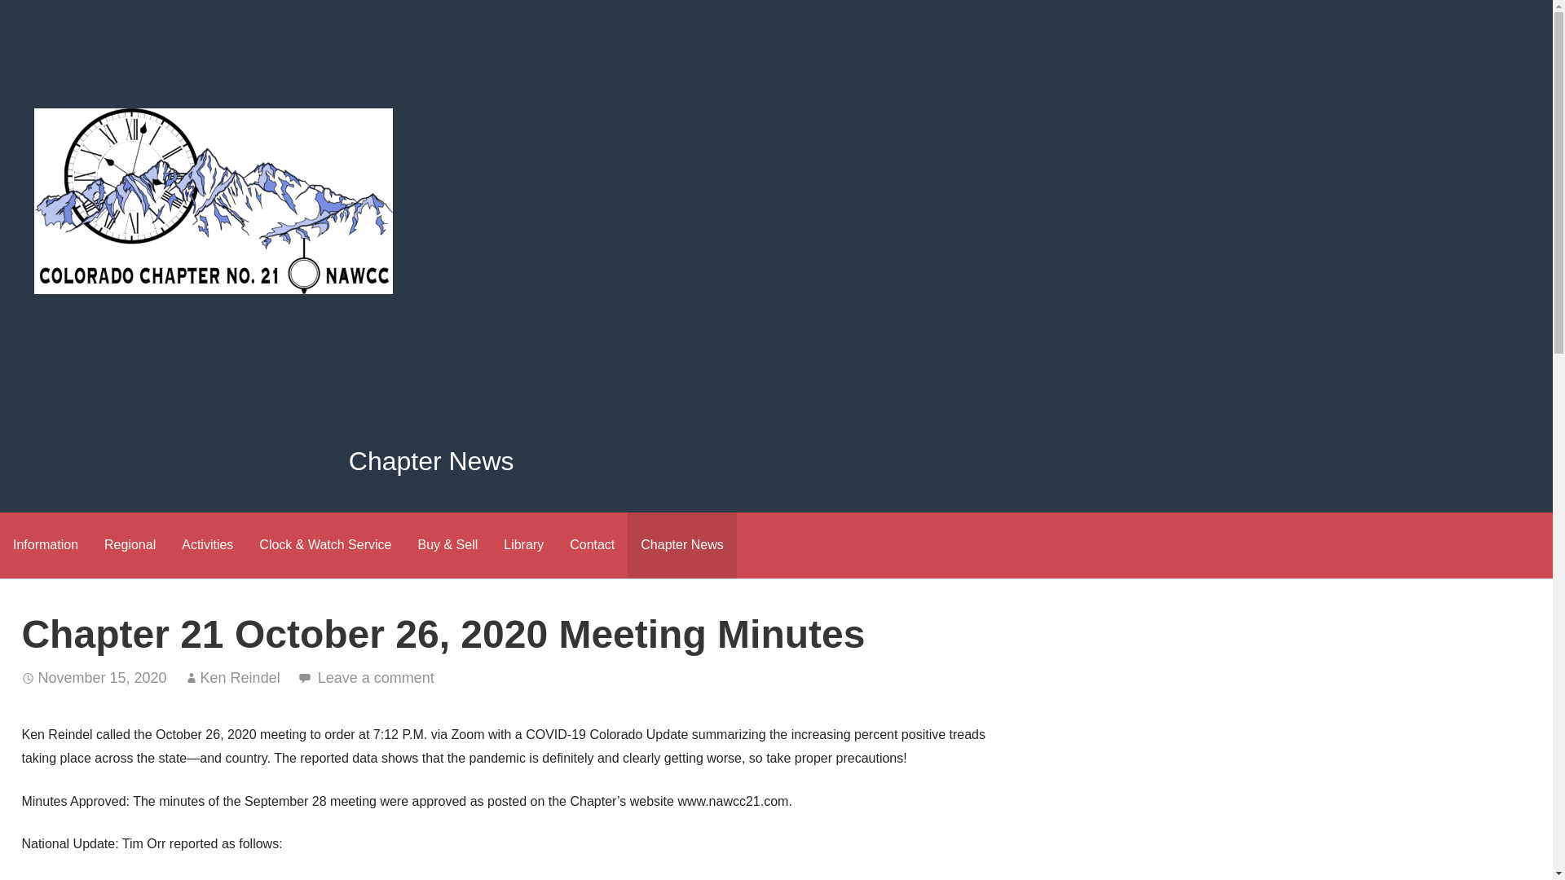 The height and width of the screenshot is (880, 1565). What do you see at coordinates (592, 544) in the screenshot?
I see `Contact` at bounding box center [592, 544].